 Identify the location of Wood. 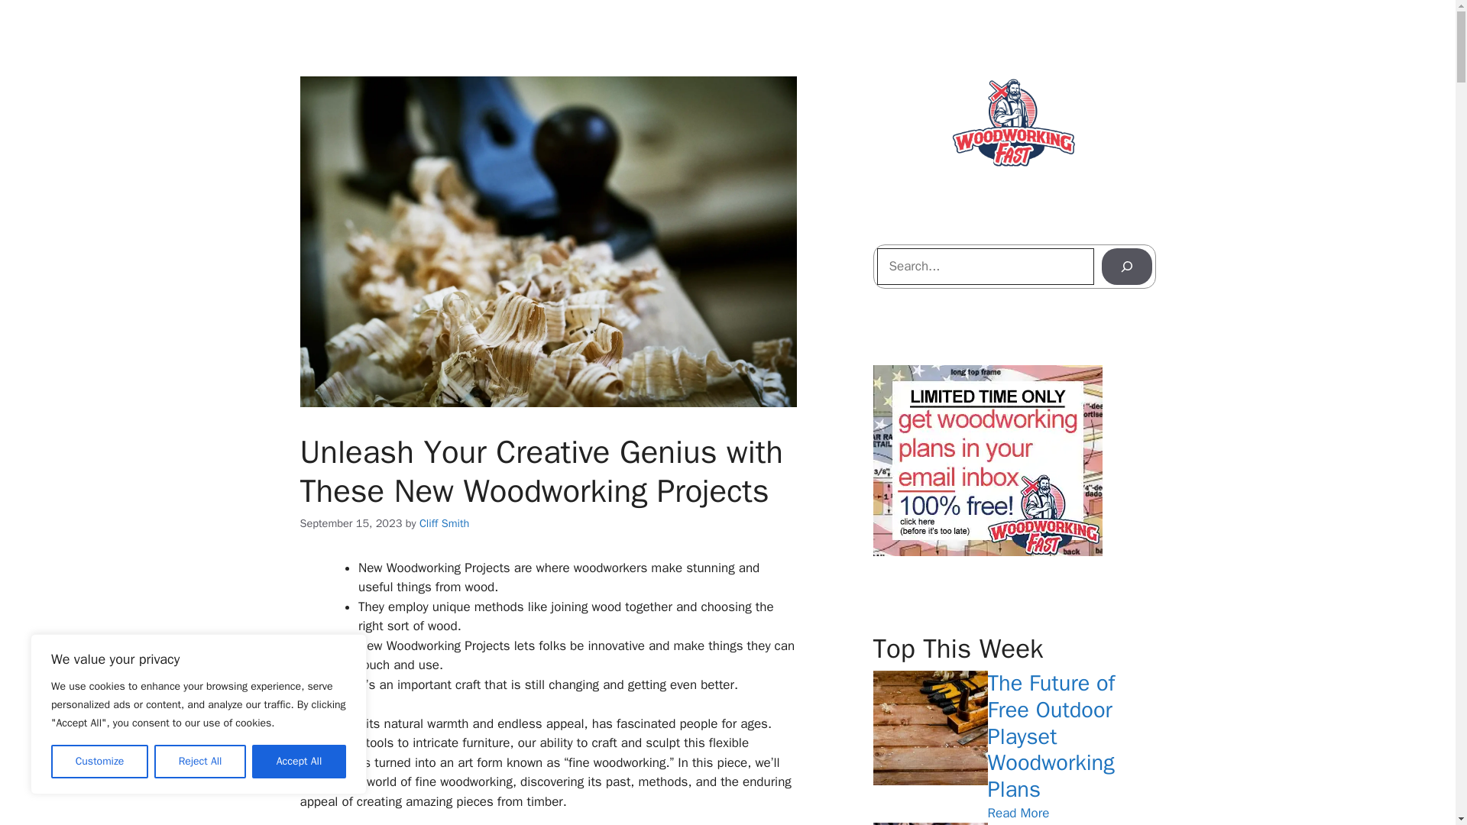
(315, 723).